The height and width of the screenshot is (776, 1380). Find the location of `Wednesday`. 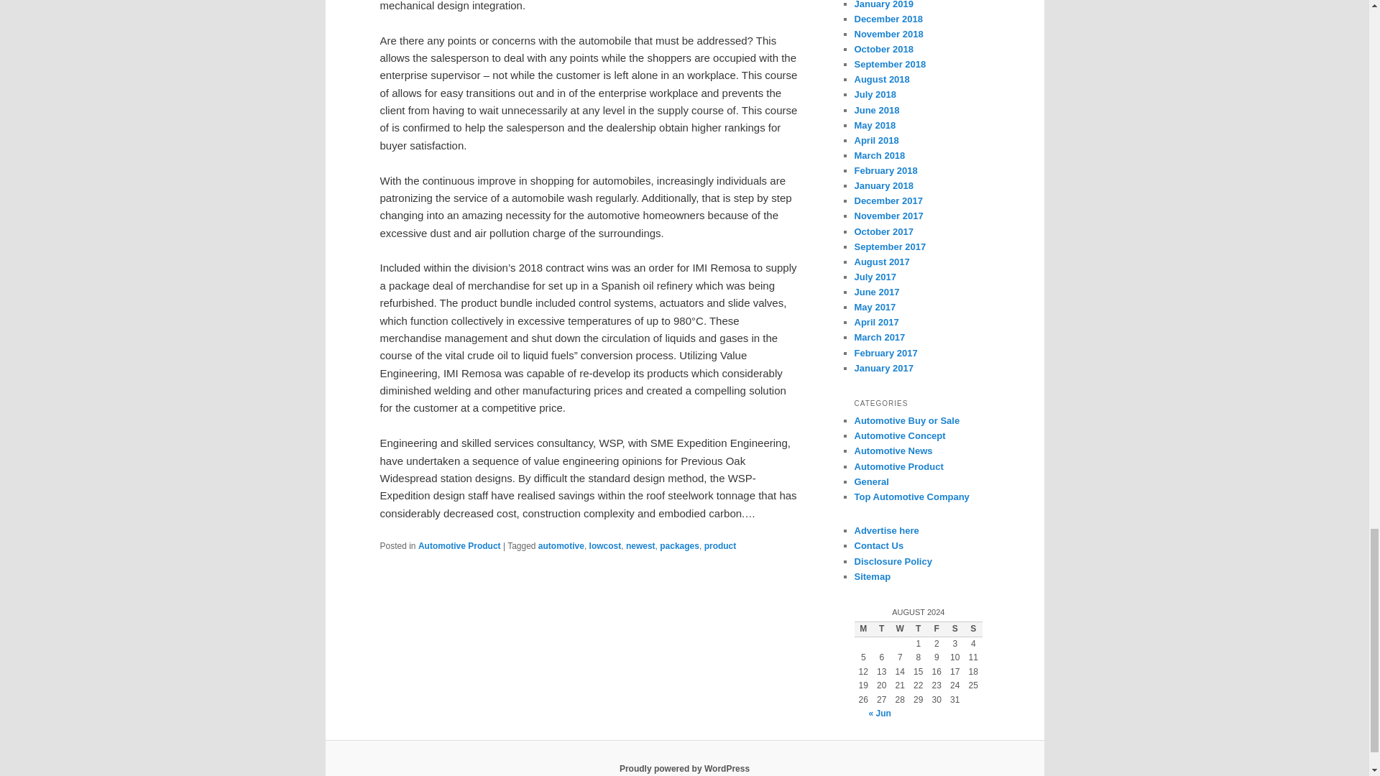

Wednesday is located at coordinates (900, 629).